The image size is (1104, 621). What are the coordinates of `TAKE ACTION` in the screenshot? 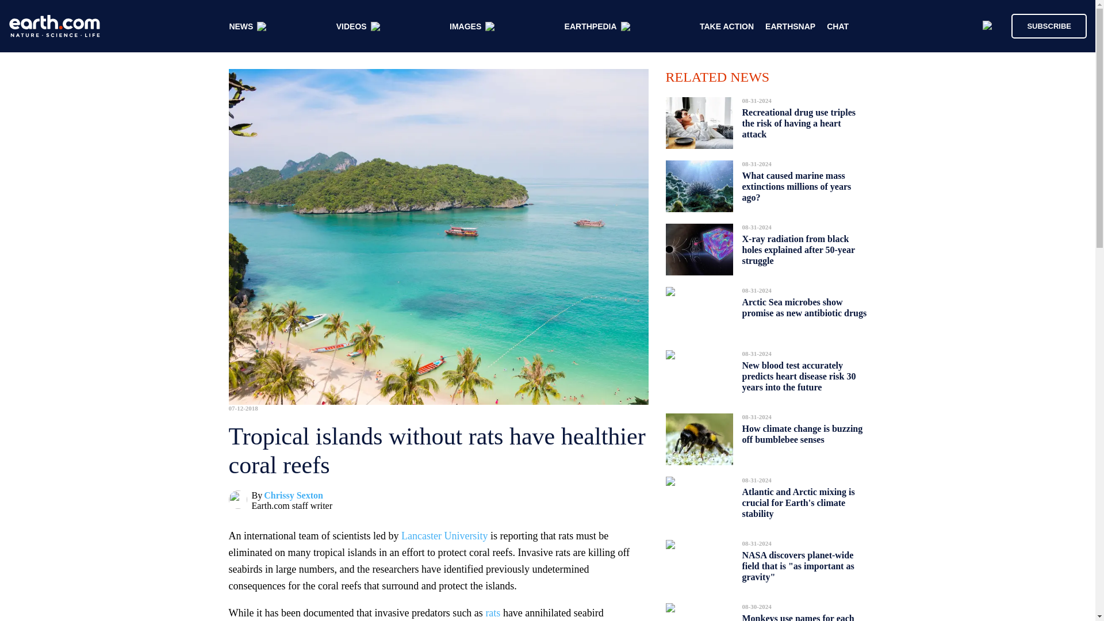 It's located at (727, 26).